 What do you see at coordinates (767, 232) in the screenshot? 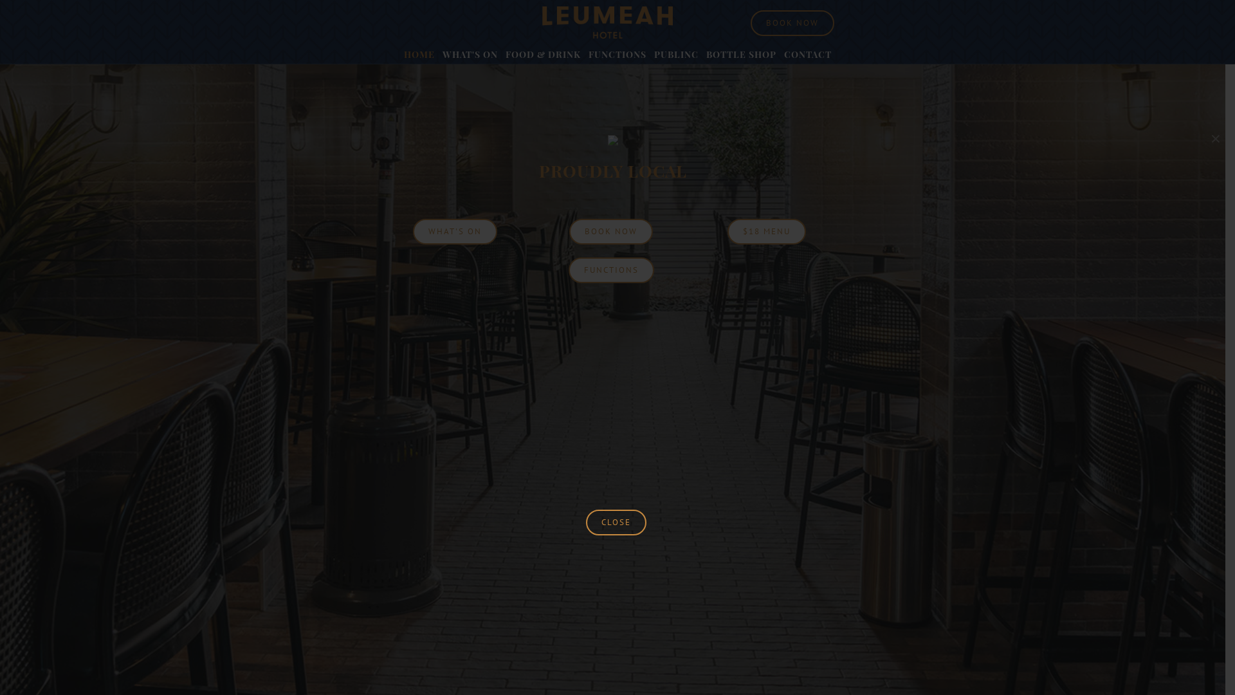
I see `$18 MENU` at bounding box center [767, 232].